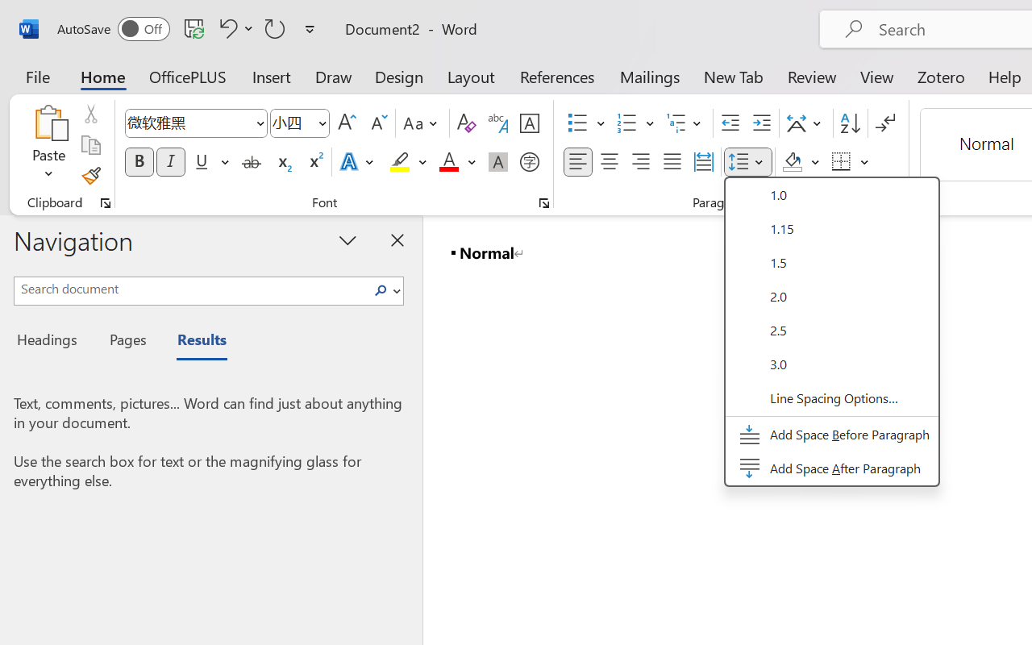  What do you see at coordinates (90, 176) in the screenshot?
I see `Format Painter` at bounding box center [90, 176].